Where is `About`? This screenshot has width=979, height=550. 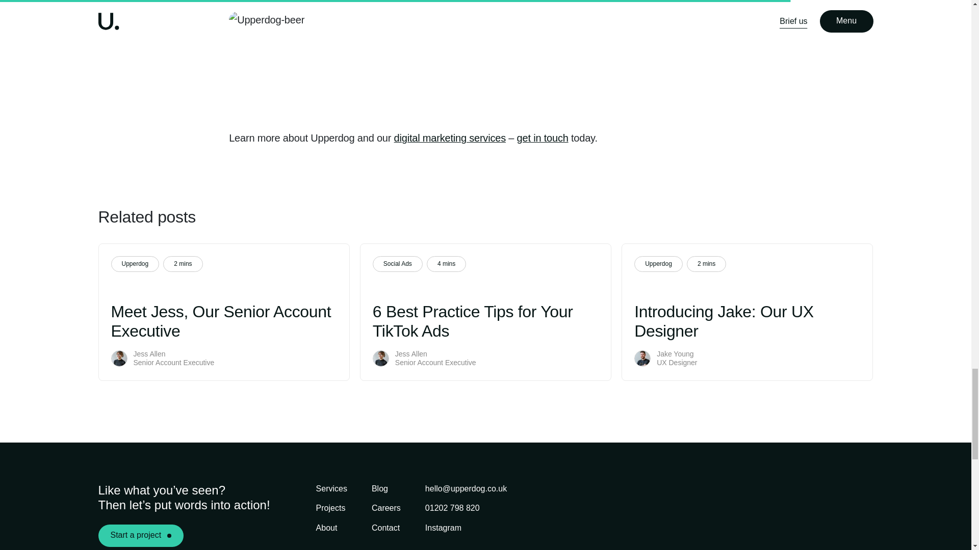
About is located at coordinates (327, 528).